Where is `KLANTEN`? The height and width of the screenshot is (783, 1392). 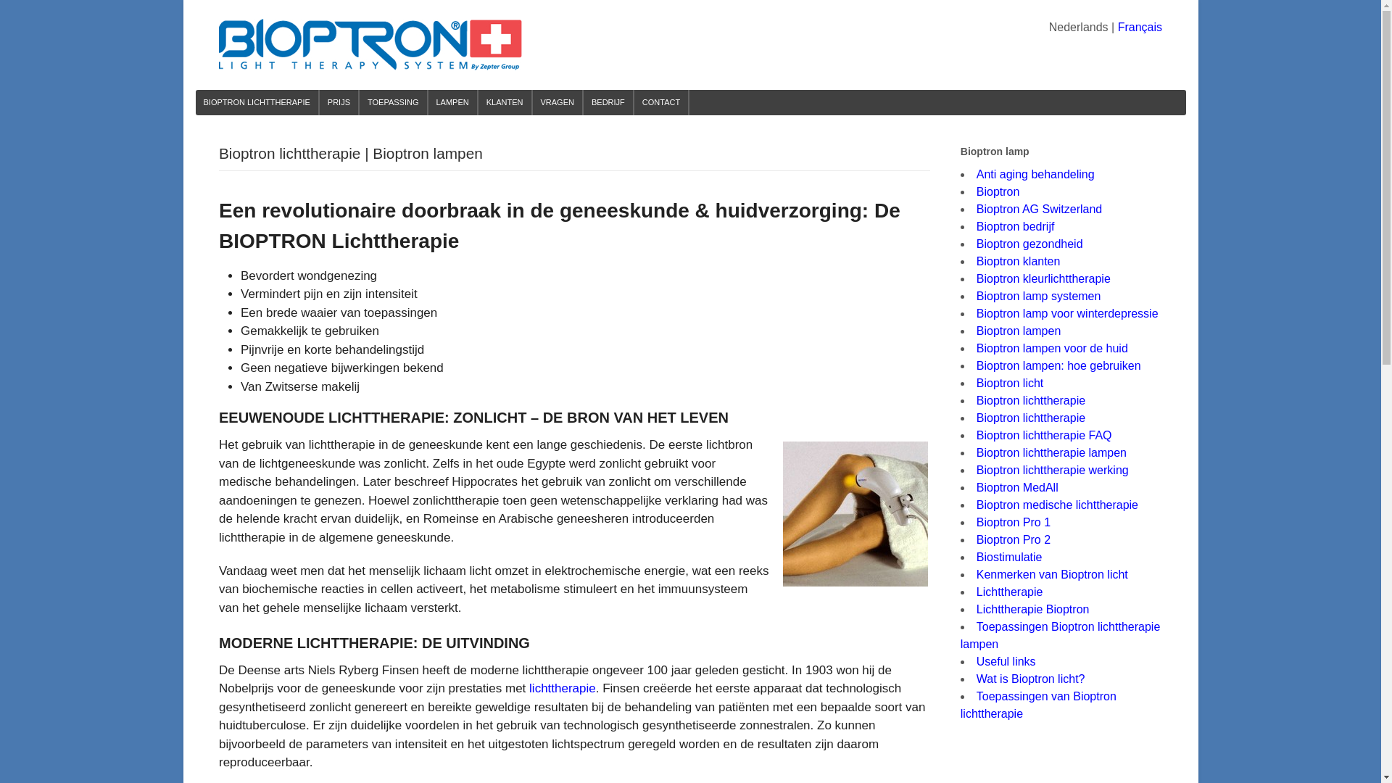
KLANTEN is located at coordinates (505, 103).